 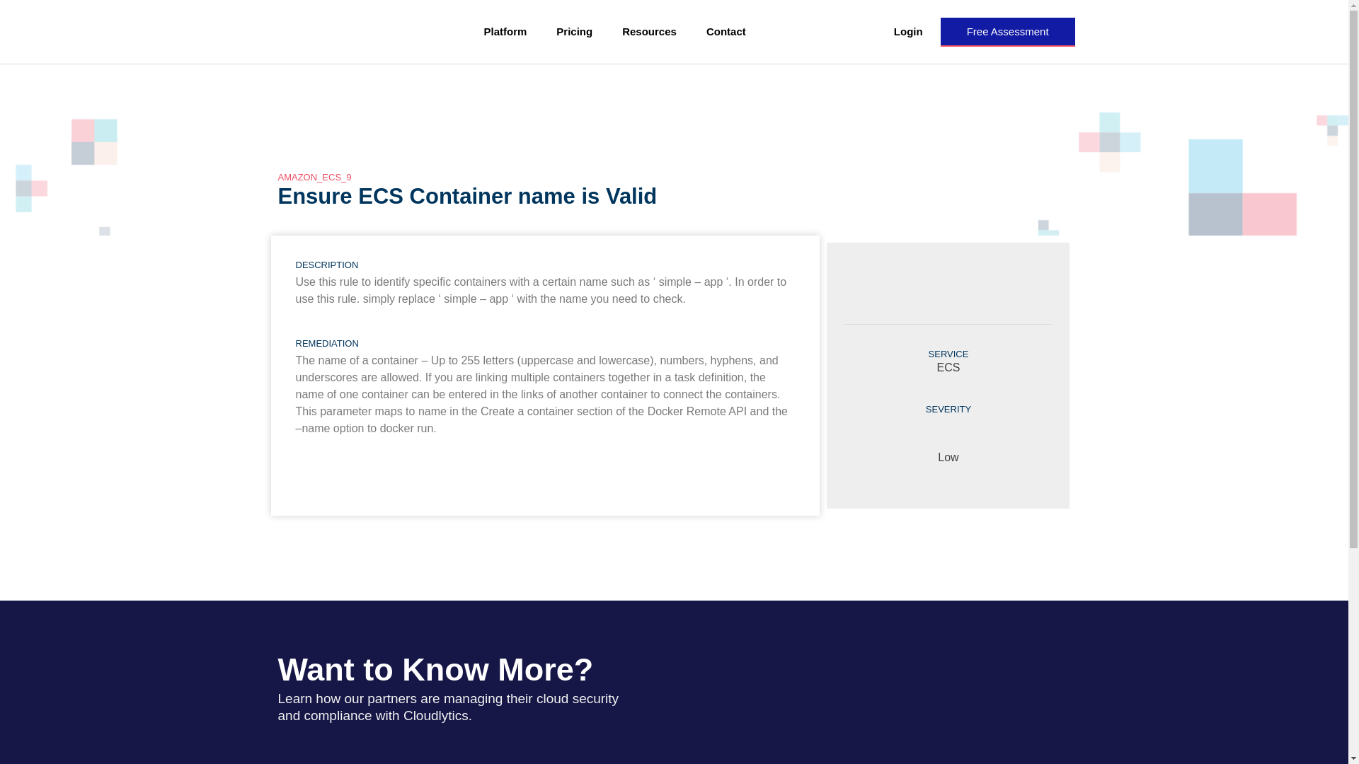 I want to click on Resources, so click(x=650, y=31).